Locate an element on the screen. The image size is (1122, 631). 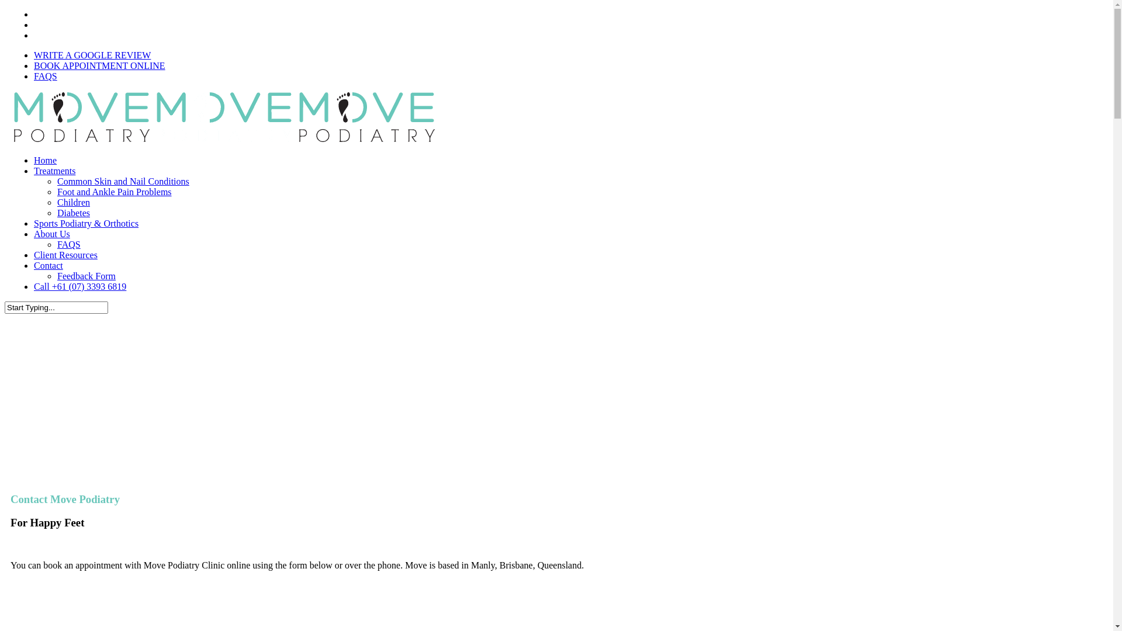
Treatments is located at coordinates (55, 171).